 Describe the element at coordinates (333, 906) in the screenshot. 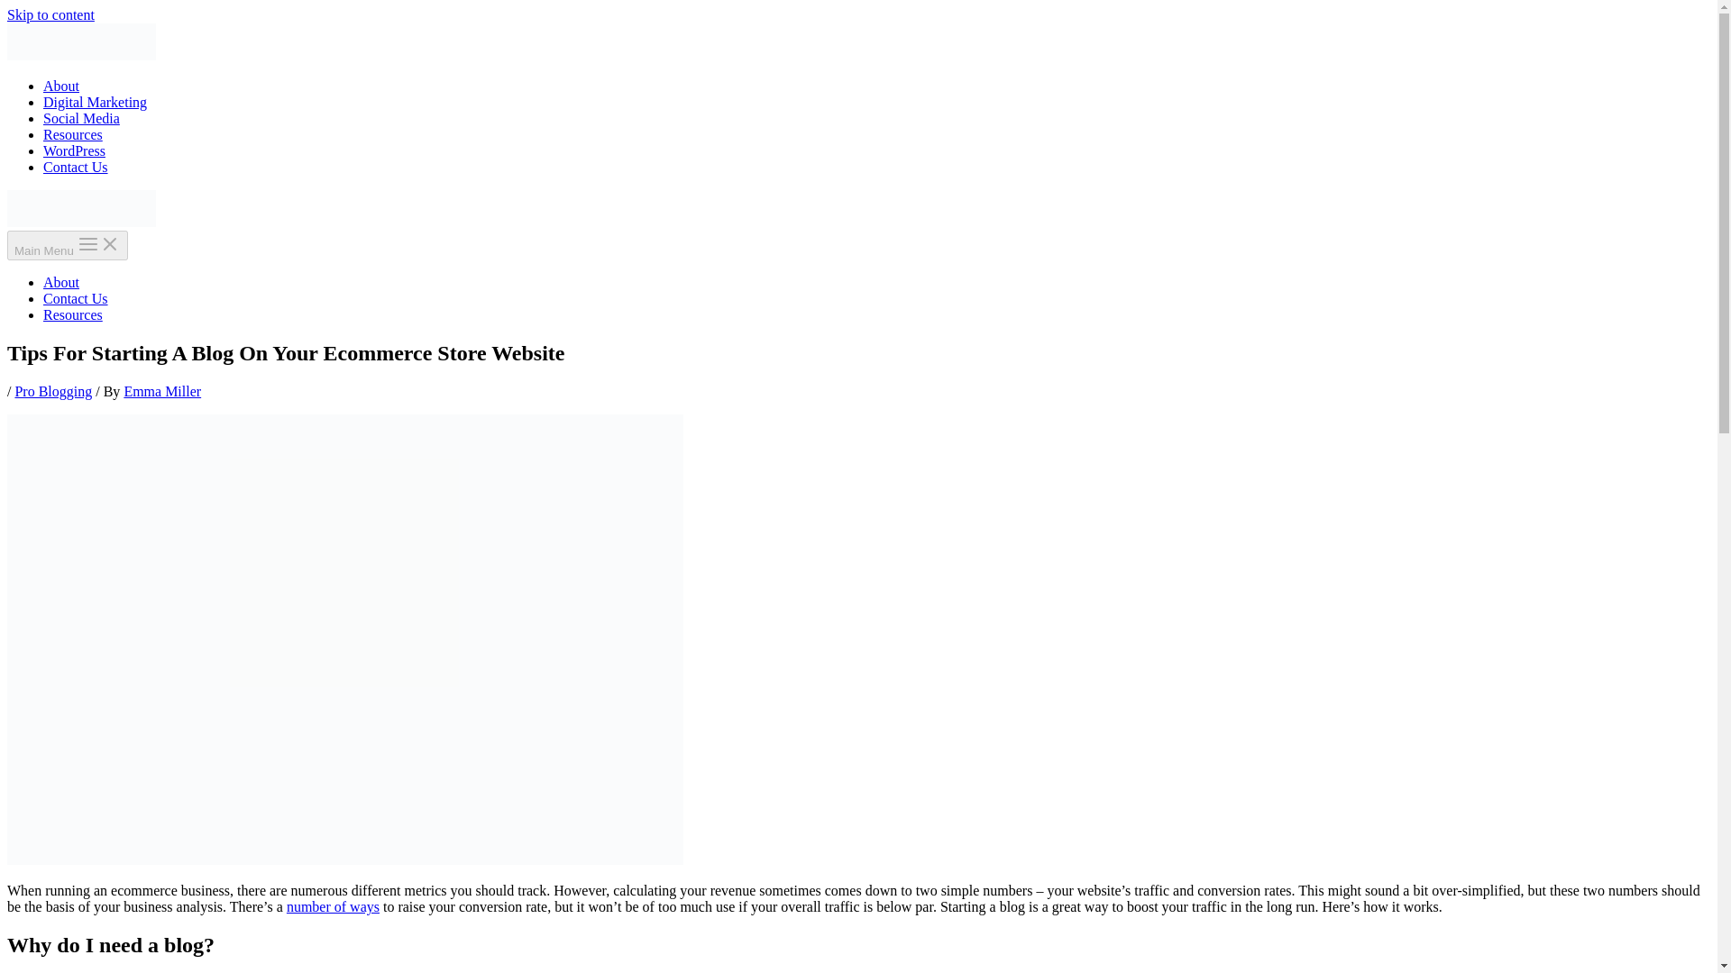

I see `number of ways` at that location.